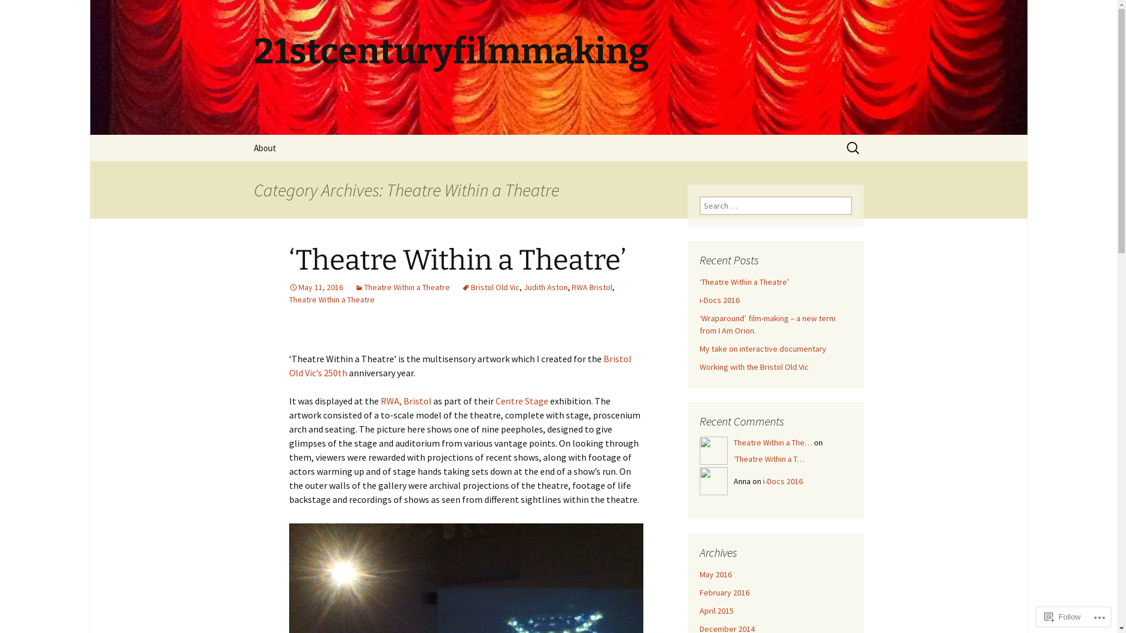 Image resolution: width=1126 pixels, height=633 pixels. I want to click on 21stcenturyfilmmaking, so click(558, 67).